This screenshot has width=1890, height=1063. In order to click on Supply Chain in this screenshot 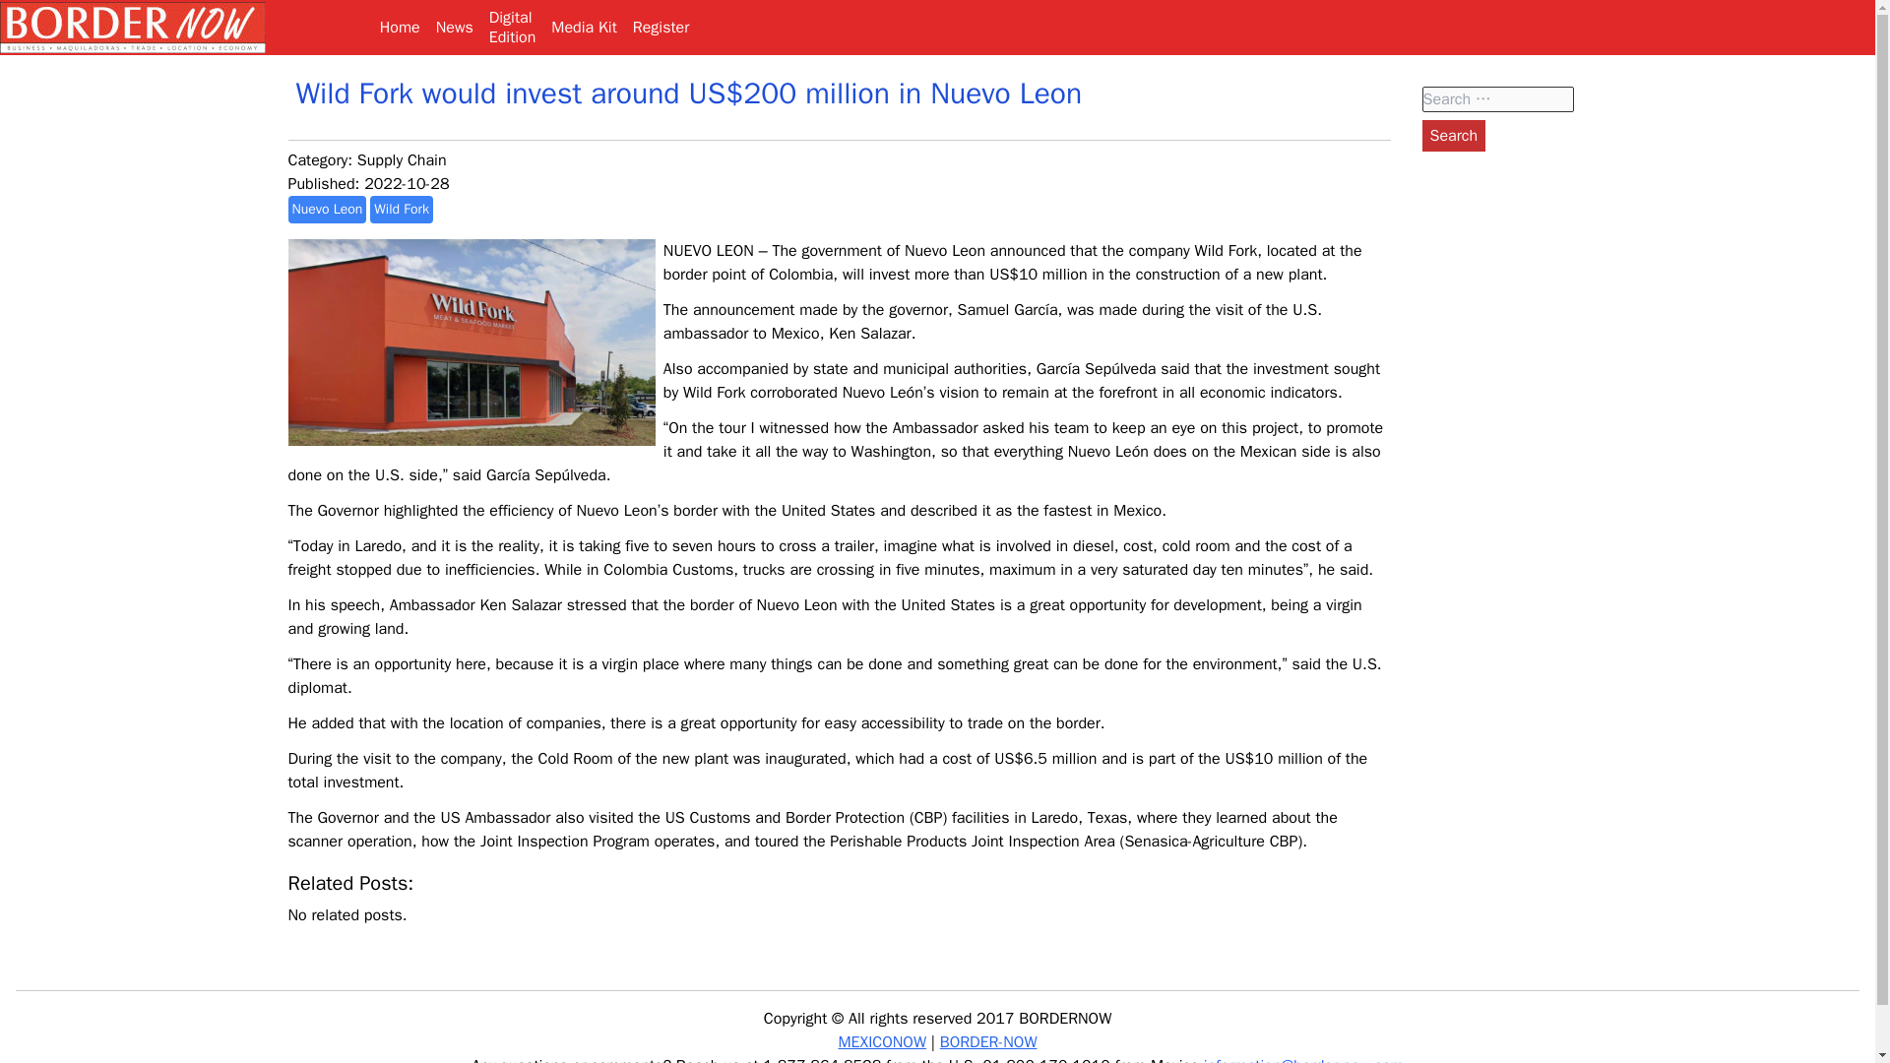, I will do `click(327, 209)`.